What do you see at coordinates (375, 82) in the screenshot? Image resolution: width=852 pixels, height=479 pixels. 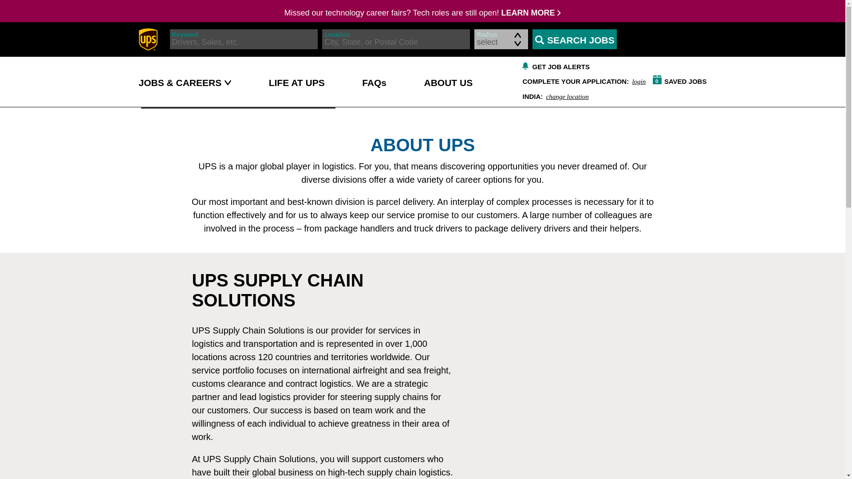 I see `ABOUT US` at bounding box center [375, 82].